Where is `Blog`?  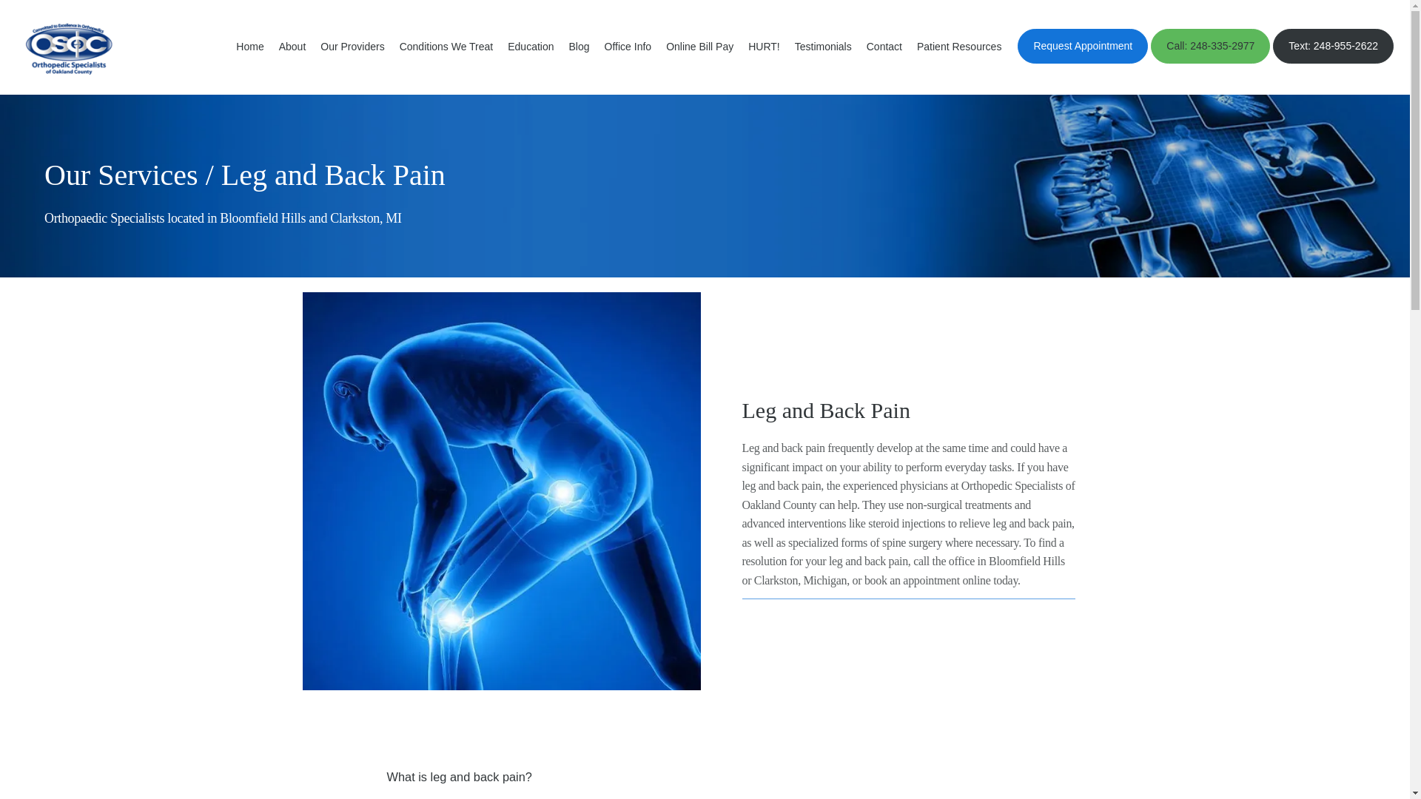 Blog is located at coordinates (579, 47).